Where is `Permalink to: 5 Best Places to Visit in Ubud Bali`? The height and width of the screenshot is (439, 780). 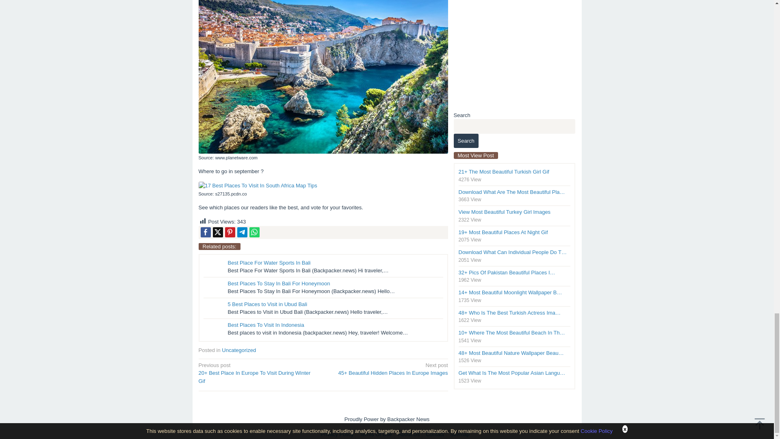
Permalink to: 5 Best Places to Visit in Ubud Bali is located at coordinates (267, 304).